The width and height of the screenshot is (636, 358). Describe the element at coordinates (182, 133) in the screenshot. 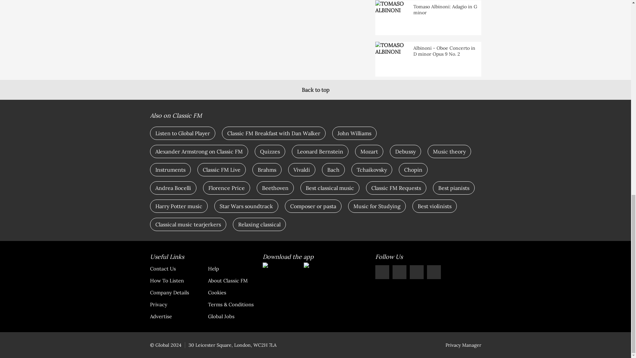

I see `Listen to Global Player` at that location.